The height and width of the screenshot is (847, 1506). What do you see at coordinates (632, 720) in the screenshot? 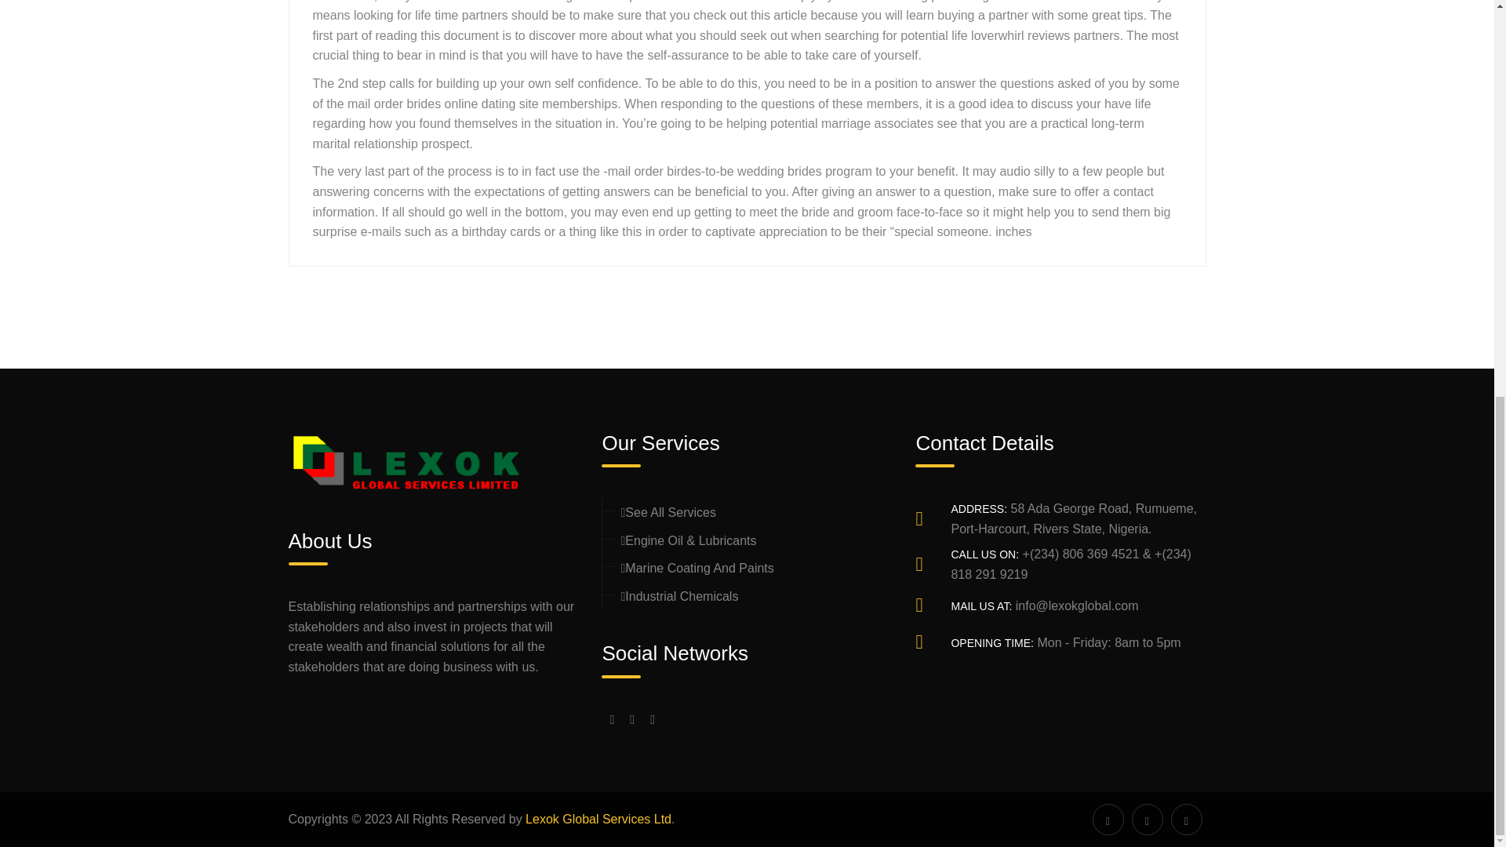
I see `Twitter` at bounding box center [632, 720].